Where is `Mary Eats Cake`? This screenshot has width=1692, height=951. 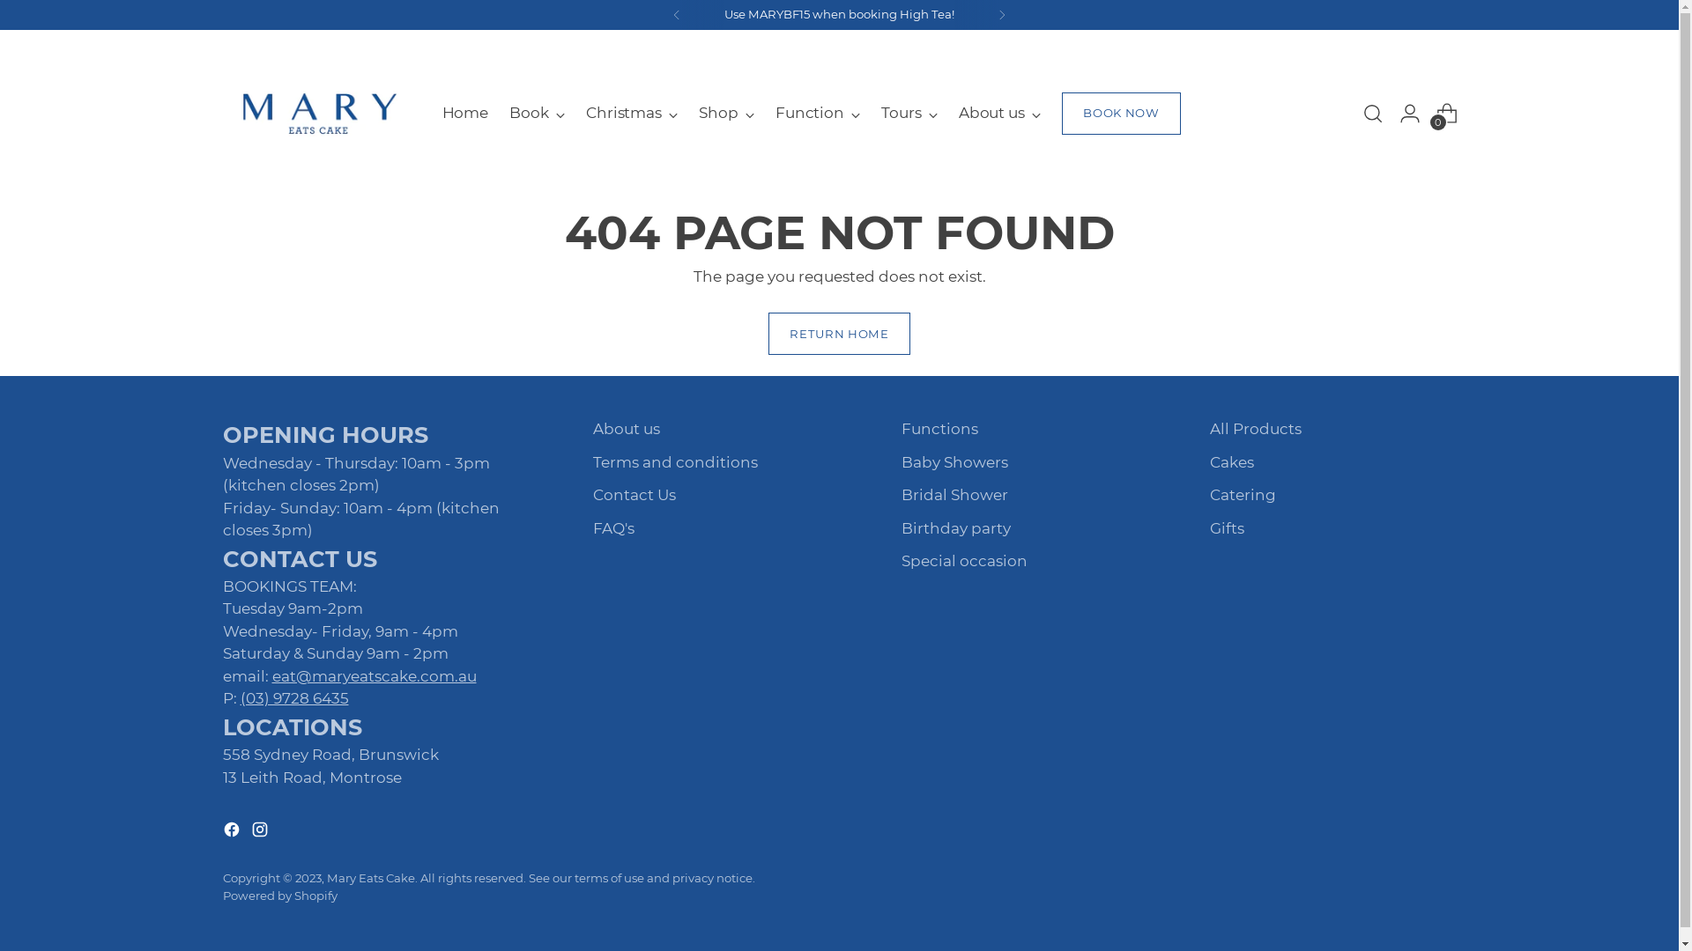
Mary Eats Cake is located at coordinates (370, 878).